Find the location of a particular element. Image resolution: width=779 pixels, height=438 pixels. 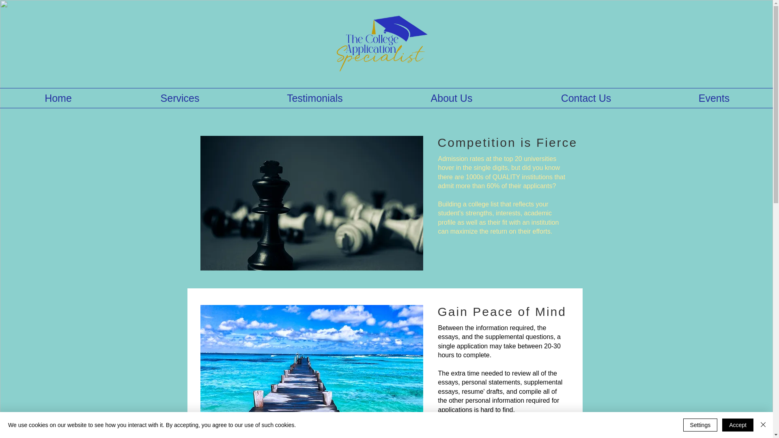

Testimonials is located at coordinates (315, 98).